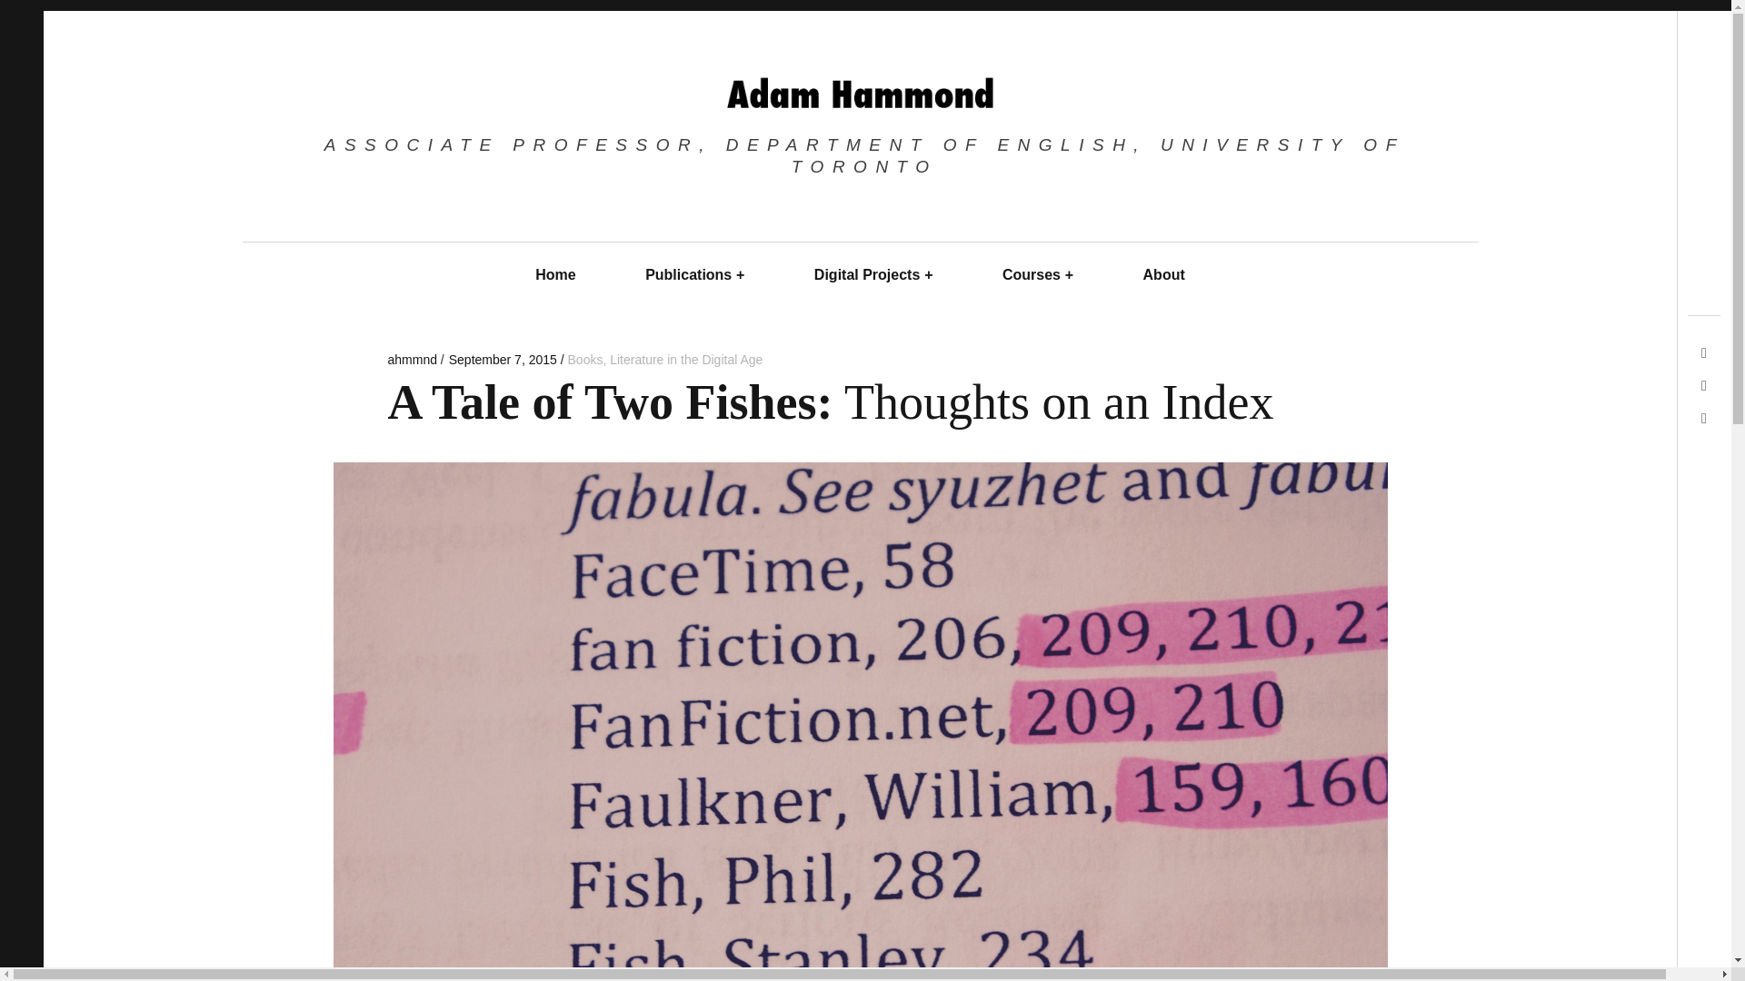  What do you see at coordinates (25, 20) in the screenshot?
I see `Search` at bounding box center [25, 20].